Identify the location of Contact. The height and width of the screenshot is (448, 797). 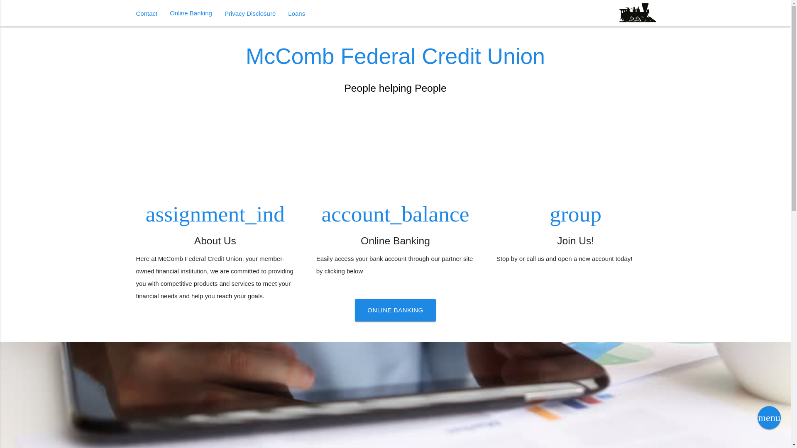
(146, 13).